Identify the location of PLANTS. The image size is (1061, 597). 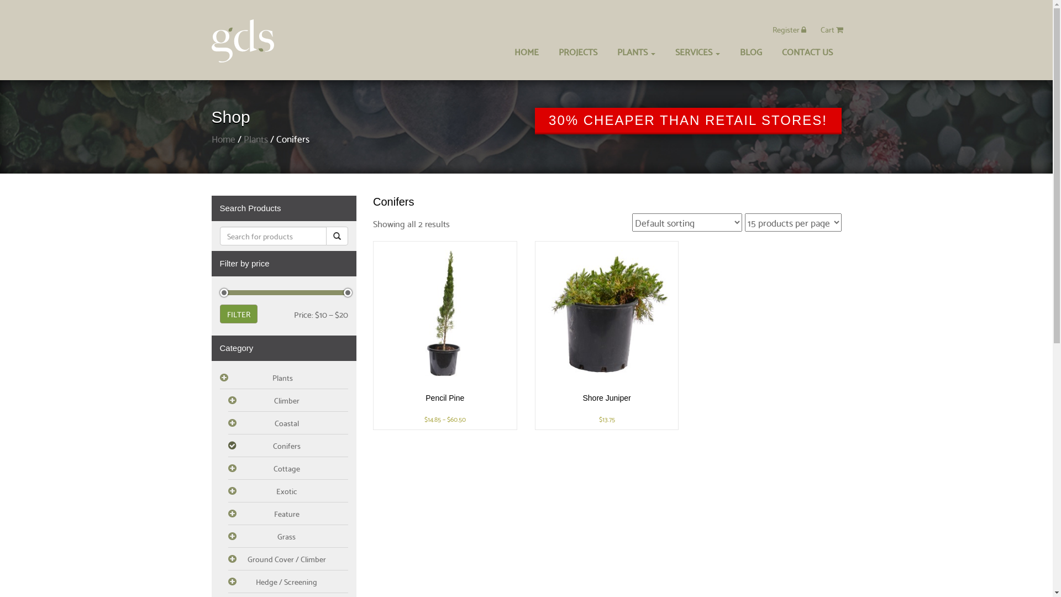
(635, 51).